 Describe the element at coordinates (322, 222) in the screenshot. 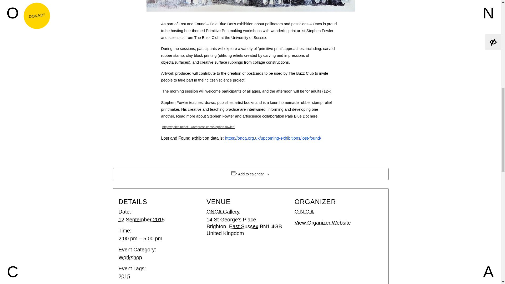

I see `View Organizer Website` at that location.